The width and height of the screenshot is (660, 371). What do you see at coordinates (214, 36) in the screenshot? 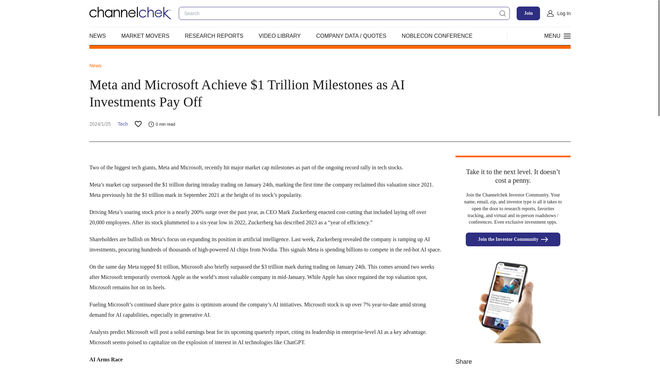
I see `RESEARCH REPORTS` at bounding box center [214, 36].